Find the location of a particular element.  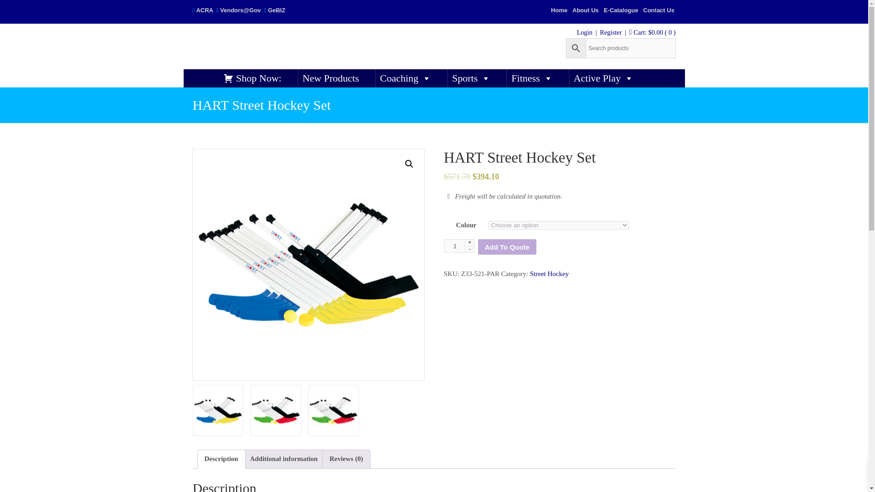

Login is located at coordinates (584, 32).